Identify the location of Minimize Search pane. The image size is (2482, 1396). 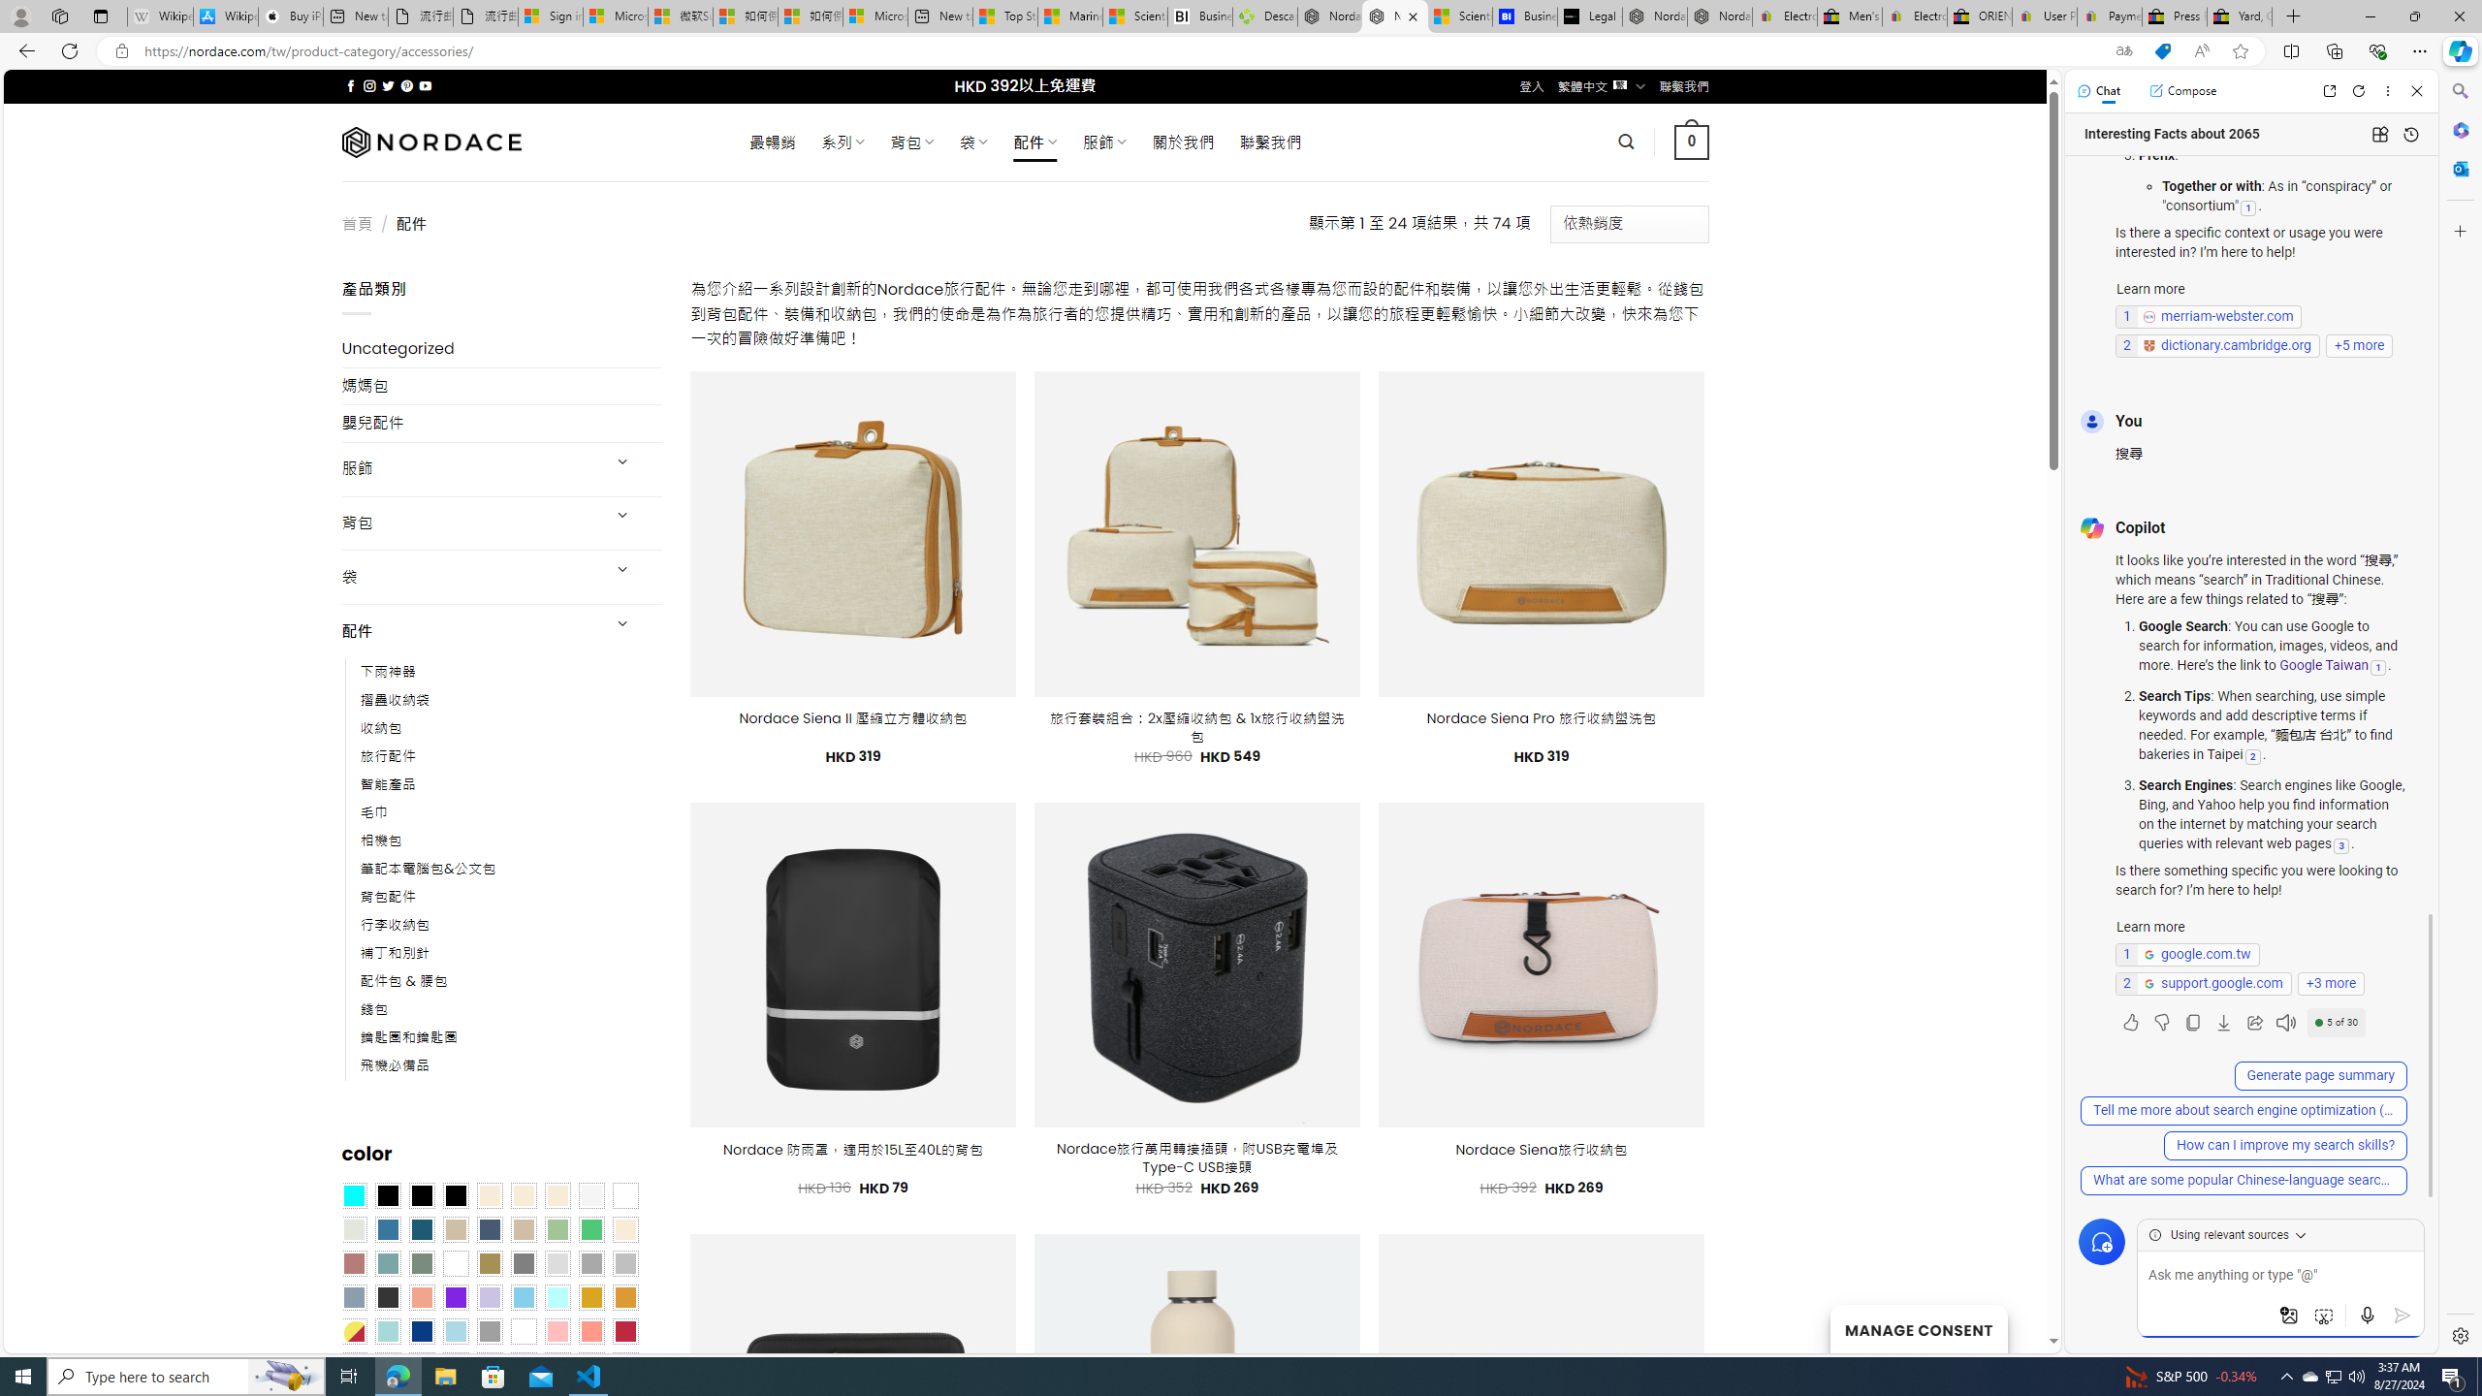
(2459, 91).